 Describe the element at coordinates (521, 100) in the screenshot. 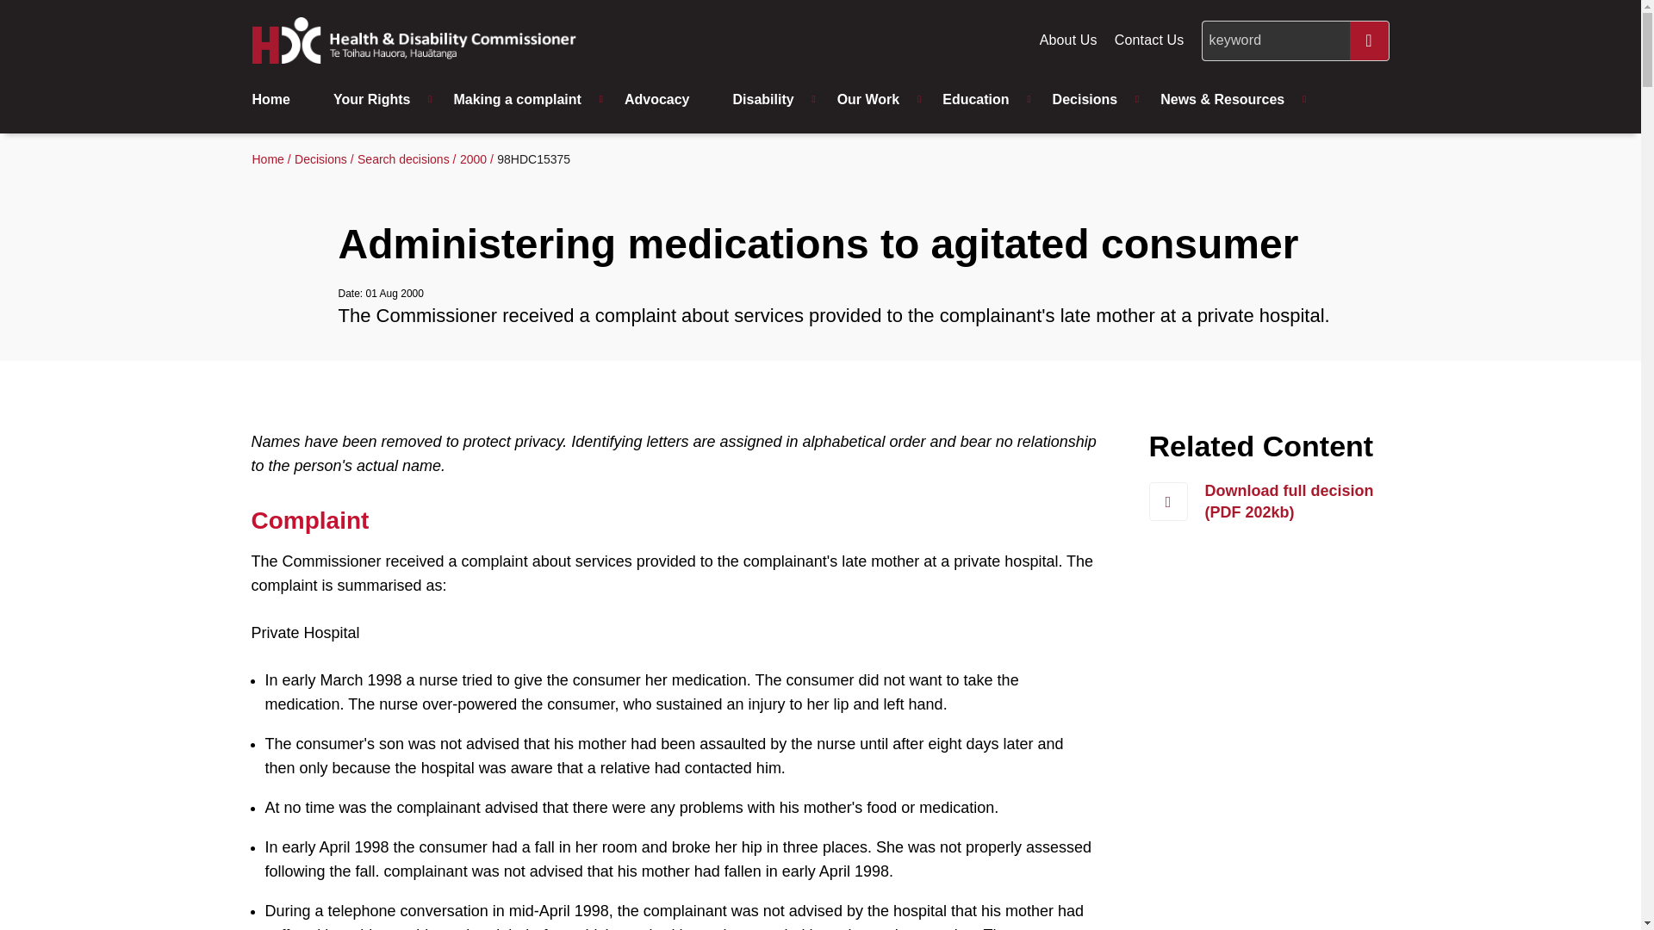

I see `Making a complaint` at that location.